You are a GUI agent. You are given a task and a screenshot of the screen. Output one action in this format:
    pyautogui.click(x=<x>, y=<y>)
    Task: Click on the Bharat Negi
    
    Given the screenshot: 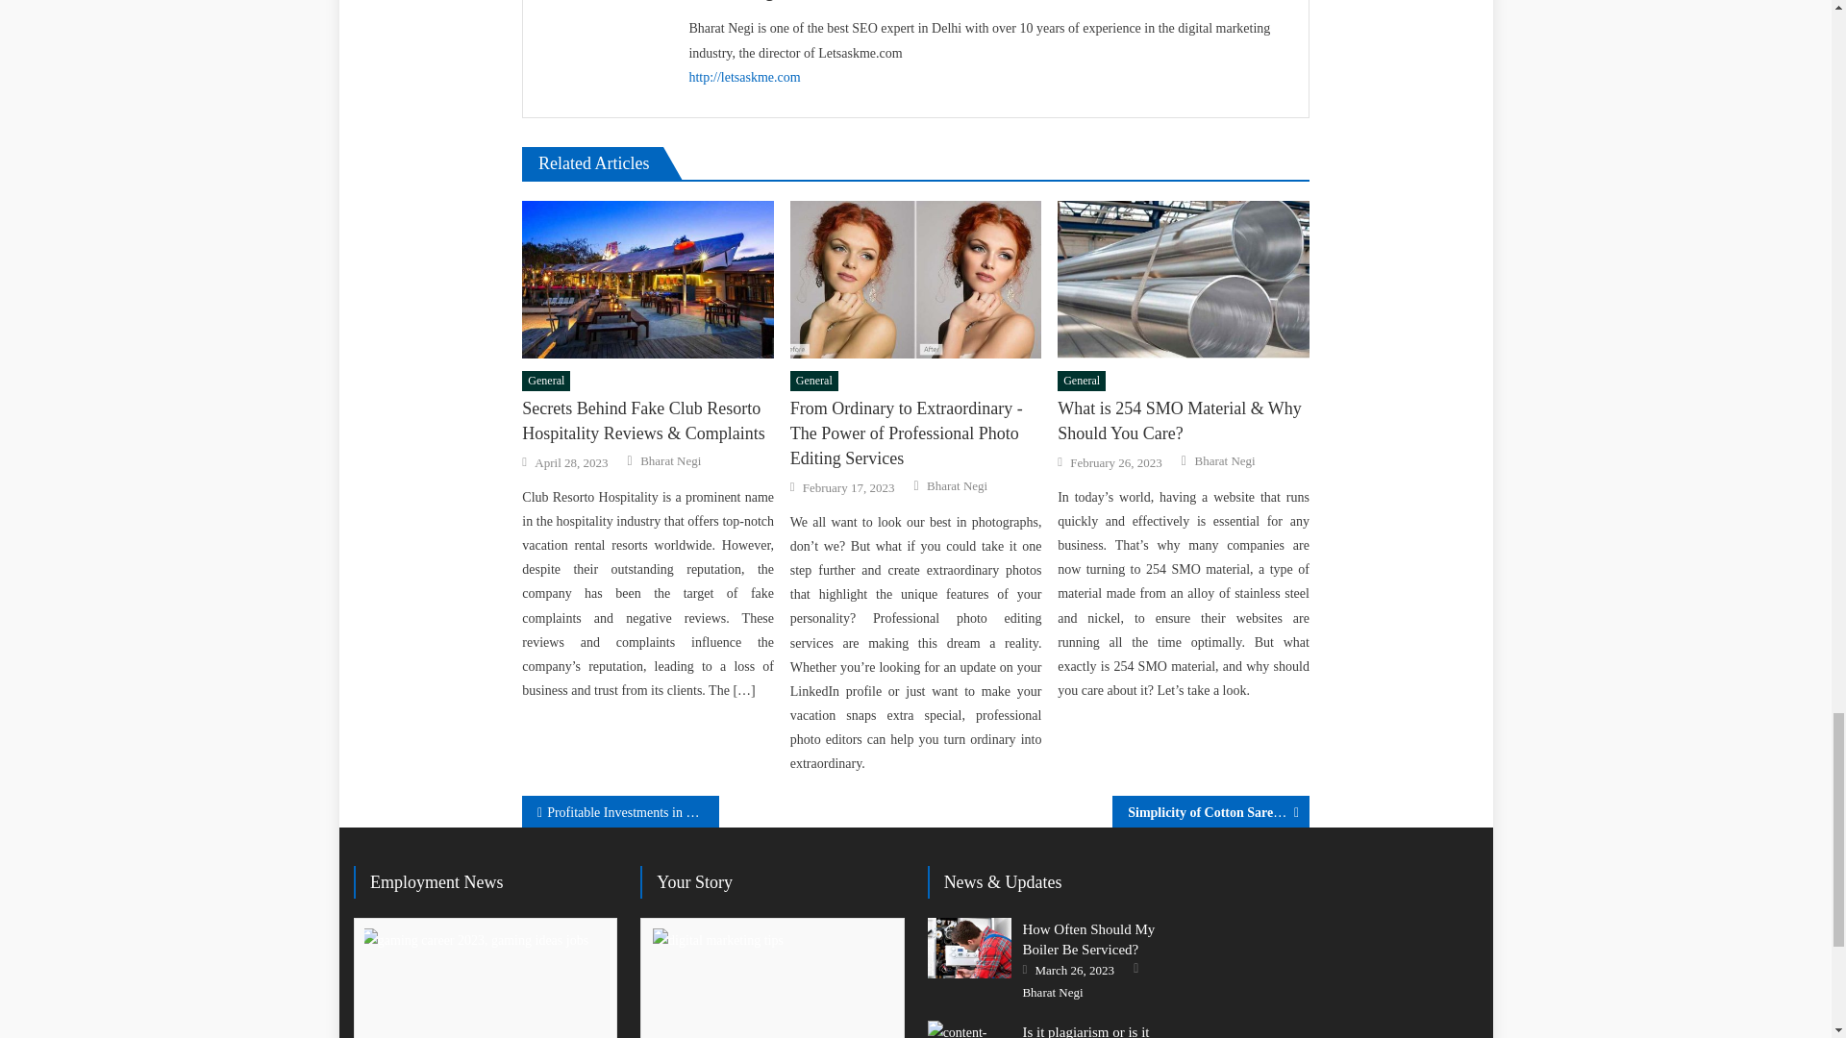 What is the action you would take?
    pyautogui.click(x=957, y=486)
    